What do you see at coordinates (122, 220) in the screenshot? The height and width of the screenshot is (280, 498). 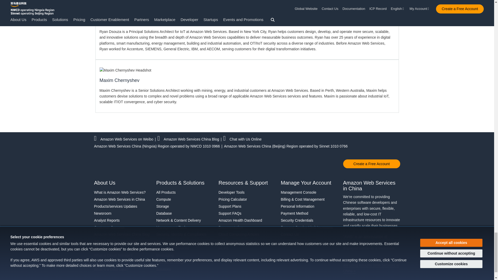 I see `Analyst Reports` at bounding box center [122, 220].